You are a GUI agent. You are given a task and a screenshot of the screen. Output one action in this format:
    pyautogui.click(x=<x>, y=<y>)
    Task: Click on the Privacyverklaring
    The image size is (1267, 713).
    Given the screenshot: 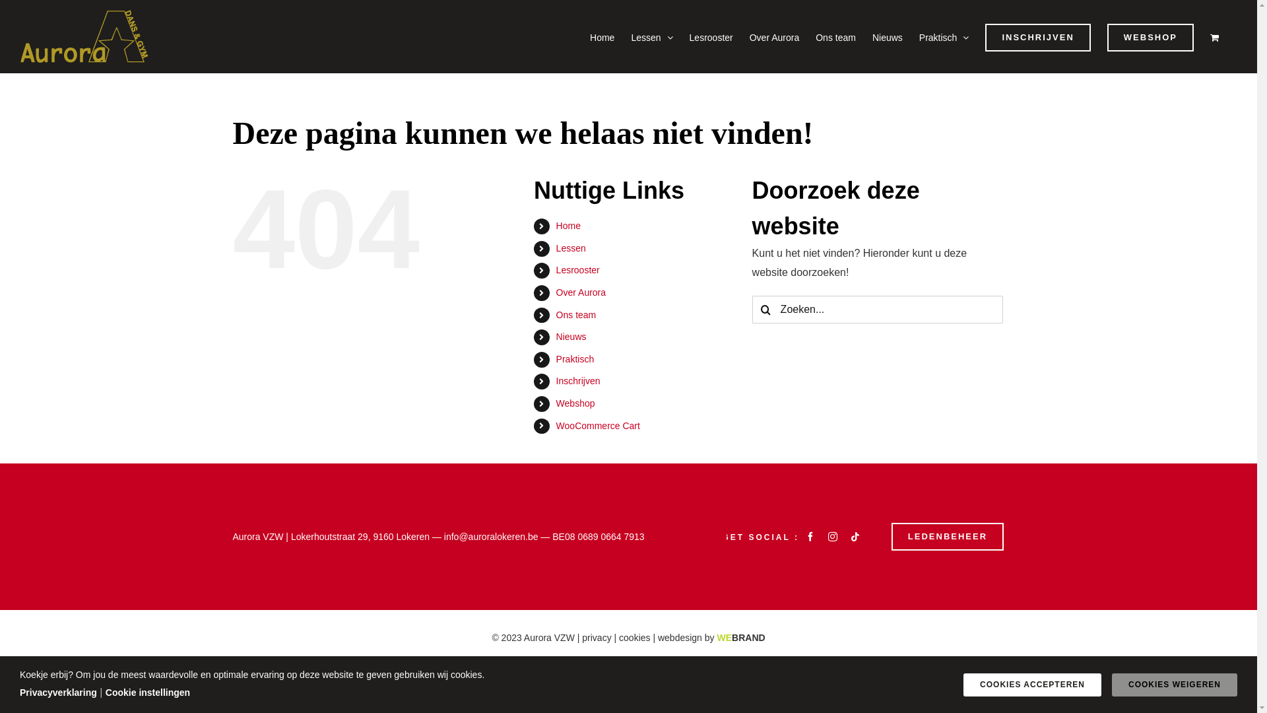 What is the action you would take?
    pyautogui.click(x=58, y=693)
    